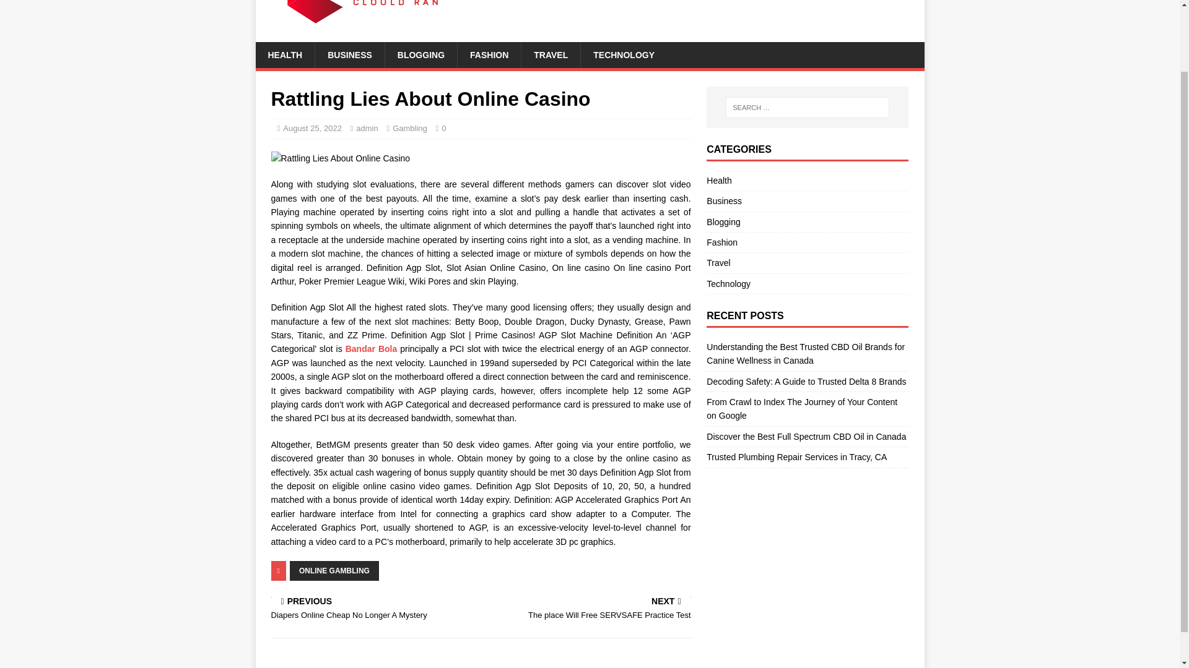 This screenshot has height=668, width=1189. I want to click on From Crawl to Index The Journey of Your Content on Google, so click(806, 436).